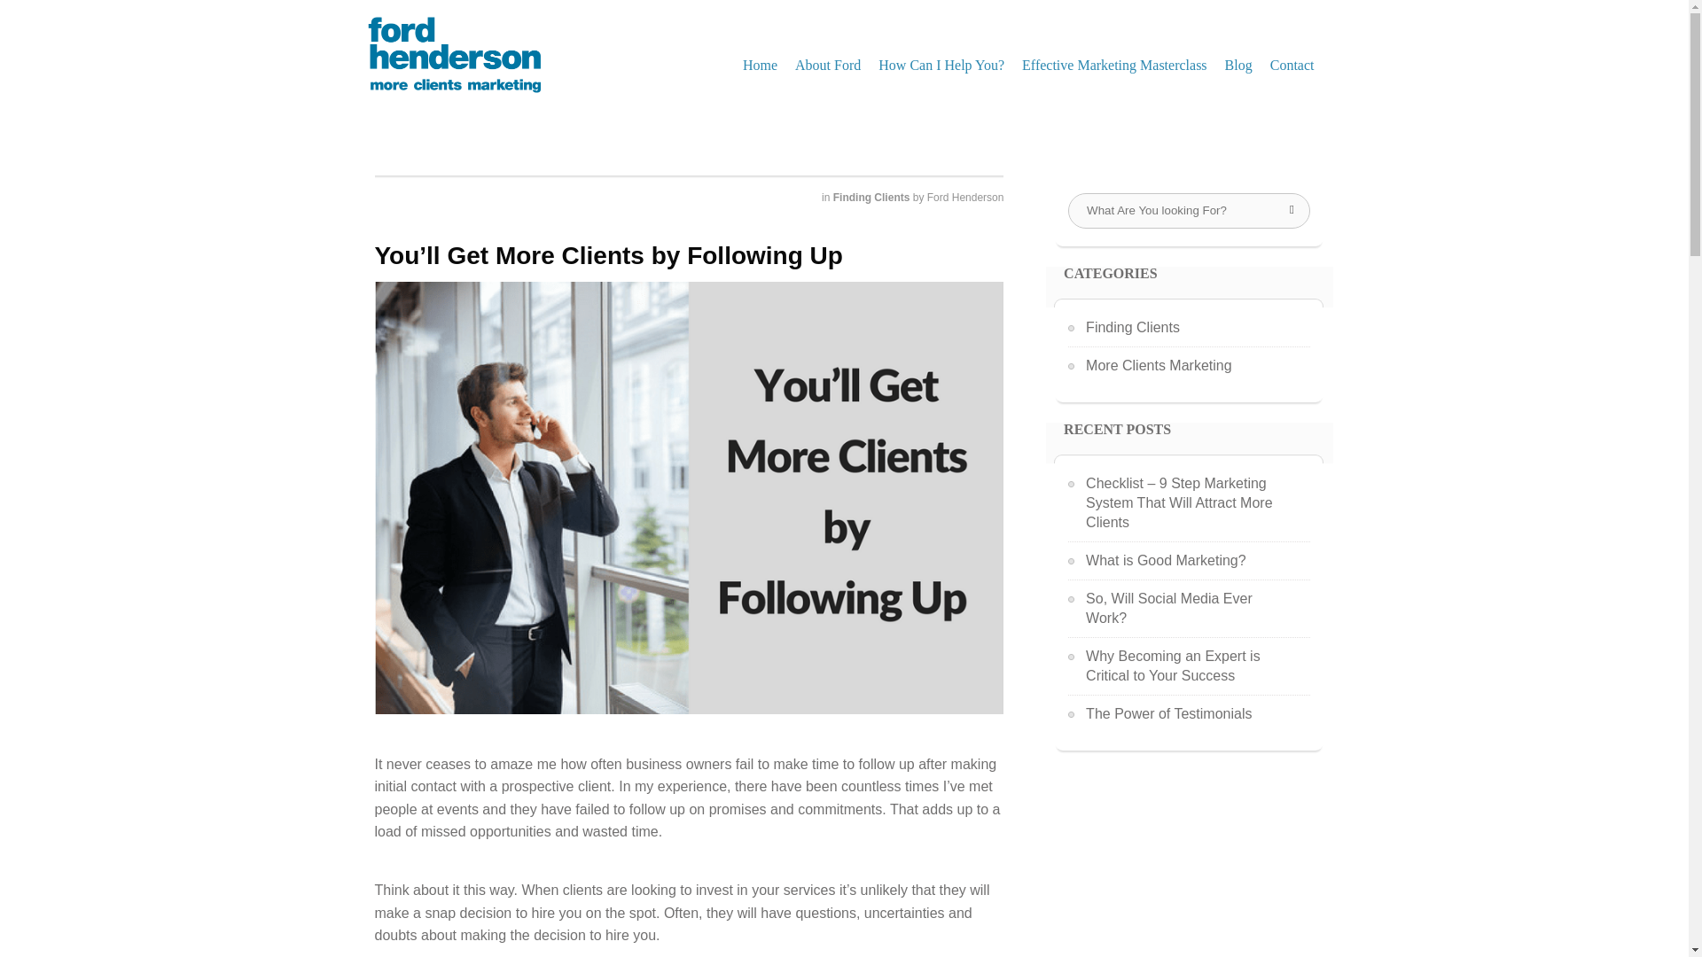 This screenshot has height=957, width=1702. Describe the element at coordinates (872, 198) in the screenshot. I see `Finding Clients` at that location.